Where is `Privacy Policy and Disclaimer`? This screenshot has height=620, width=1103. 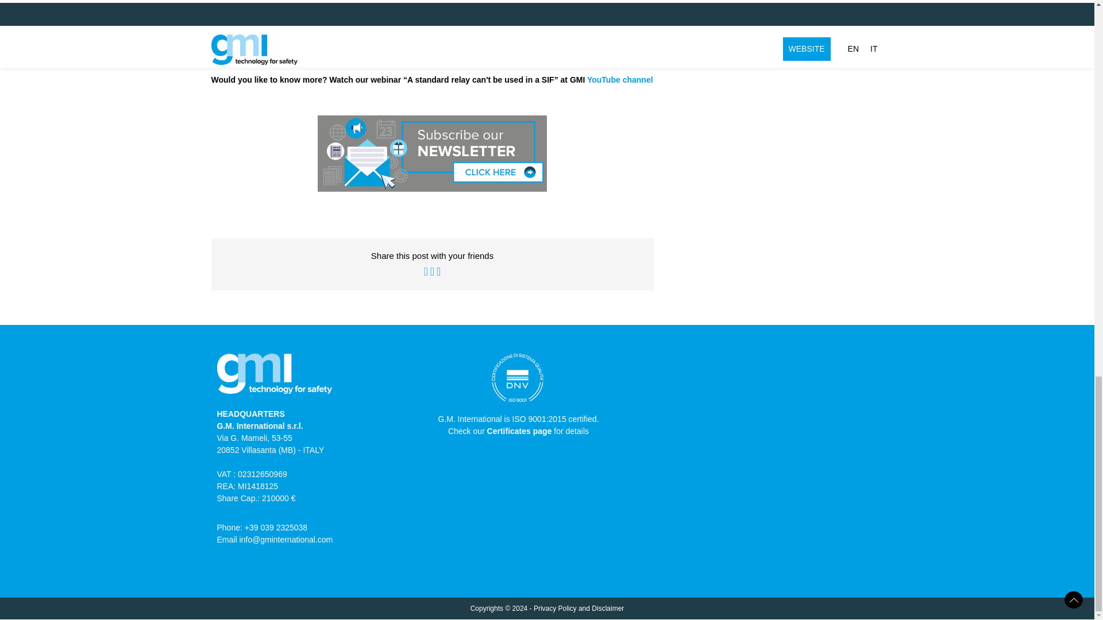
Privacy Policy and Disclaimer is located at coordinates (579, 609).